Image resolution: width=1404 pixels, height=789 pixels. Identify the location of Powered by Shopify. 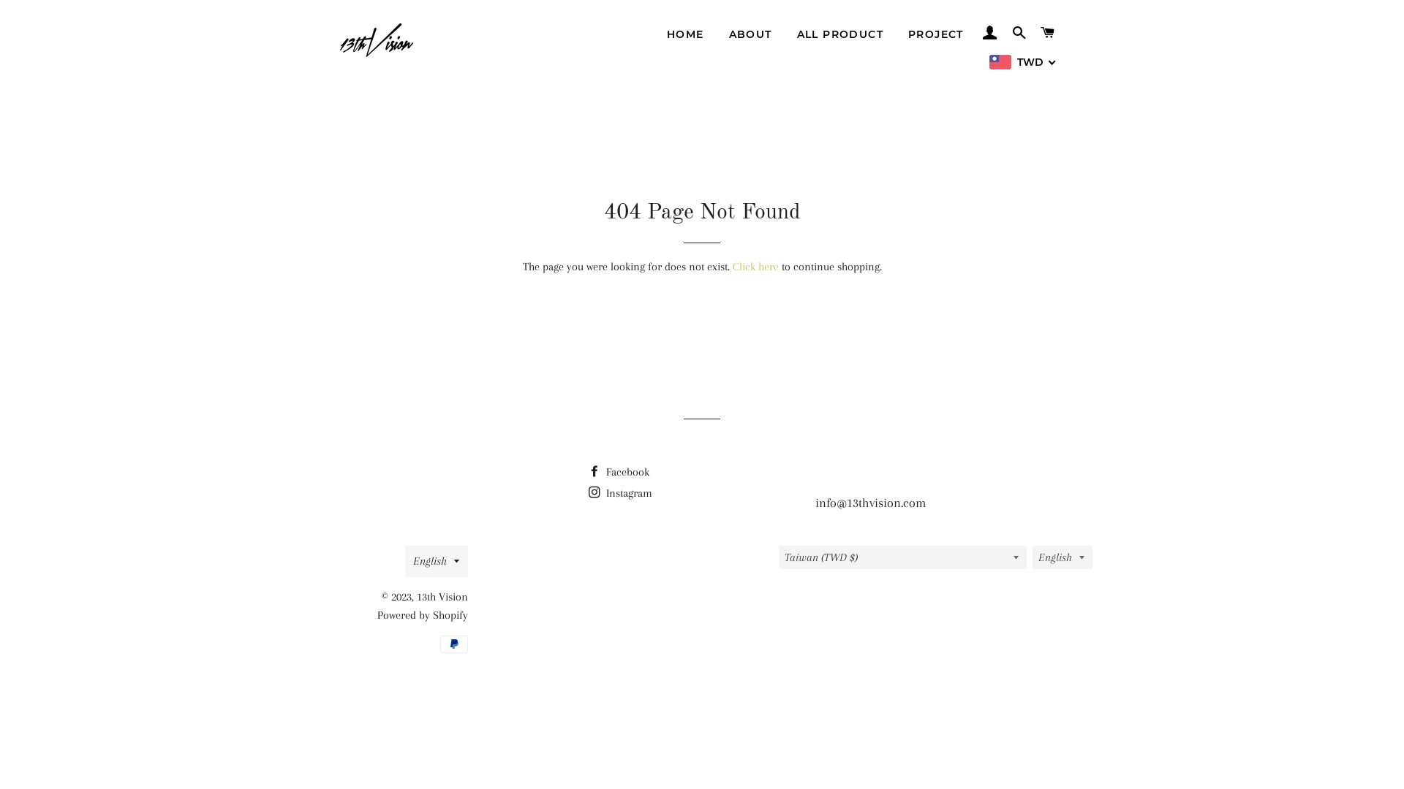
(423, 615).